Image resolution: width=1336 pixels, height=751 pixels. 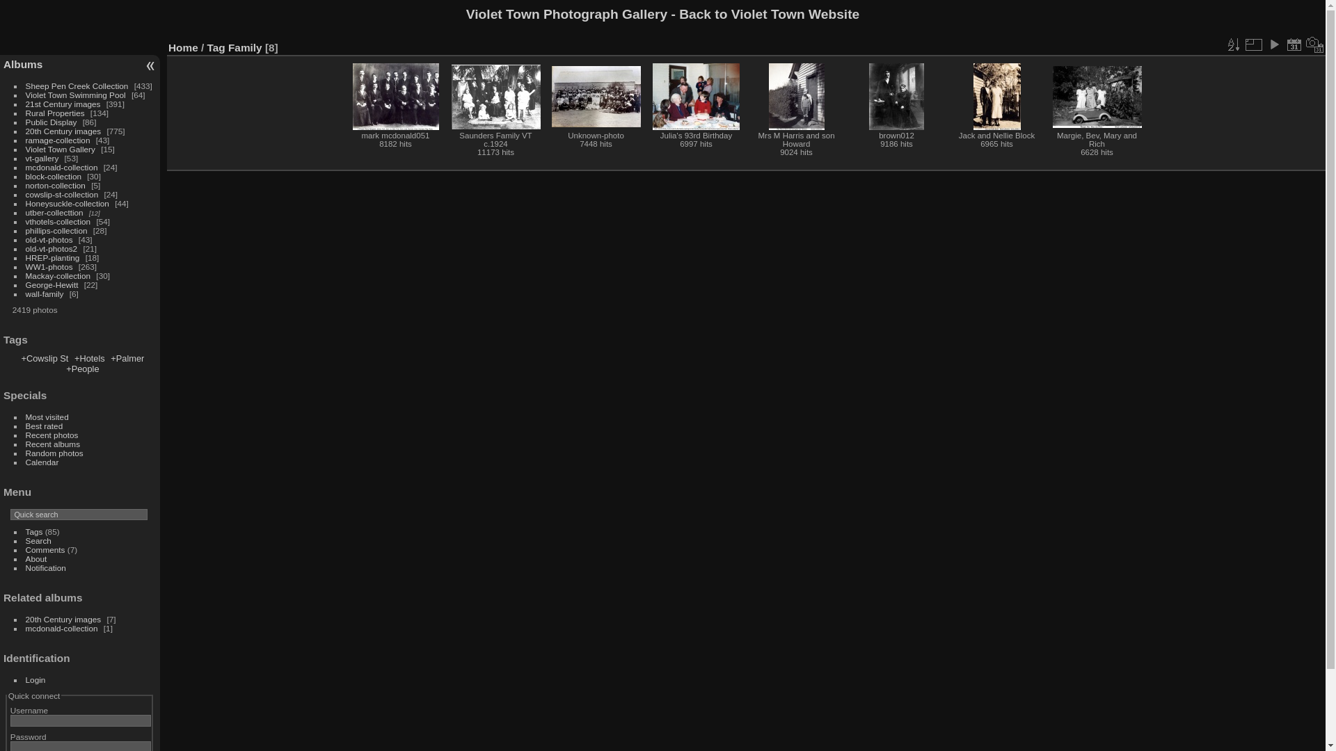 What do you see at coordinates (36, 680) in the screenshot?
I see `Login` at bounding box center [36, 680].